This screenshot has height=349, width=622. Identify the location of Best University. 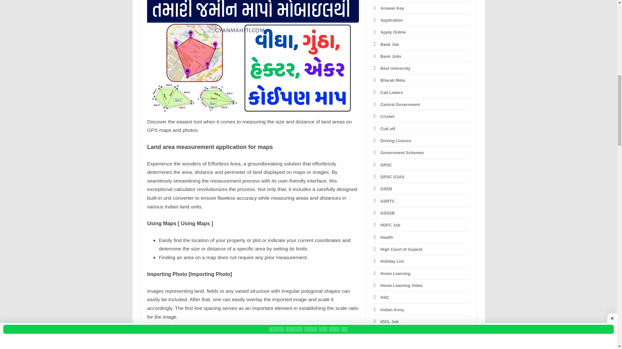
(395, 69).